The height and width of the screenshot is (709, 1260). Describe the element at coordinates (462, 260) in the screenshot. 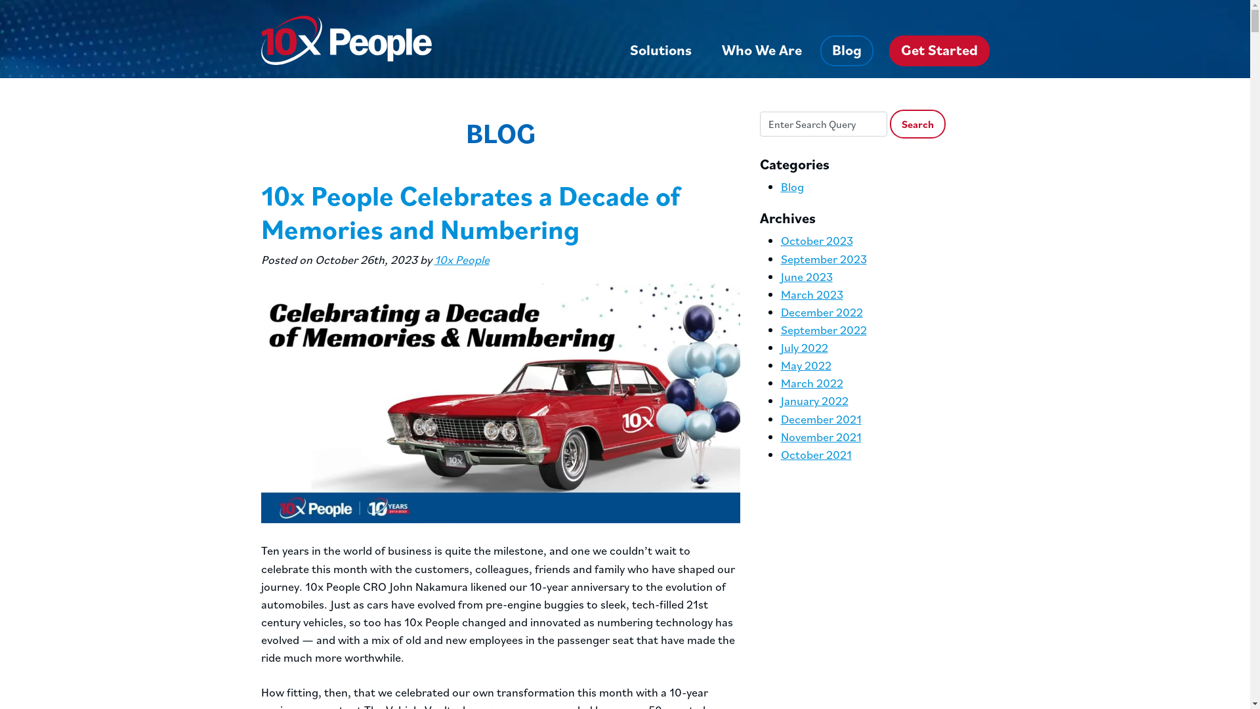

I see `10x People` at that location.